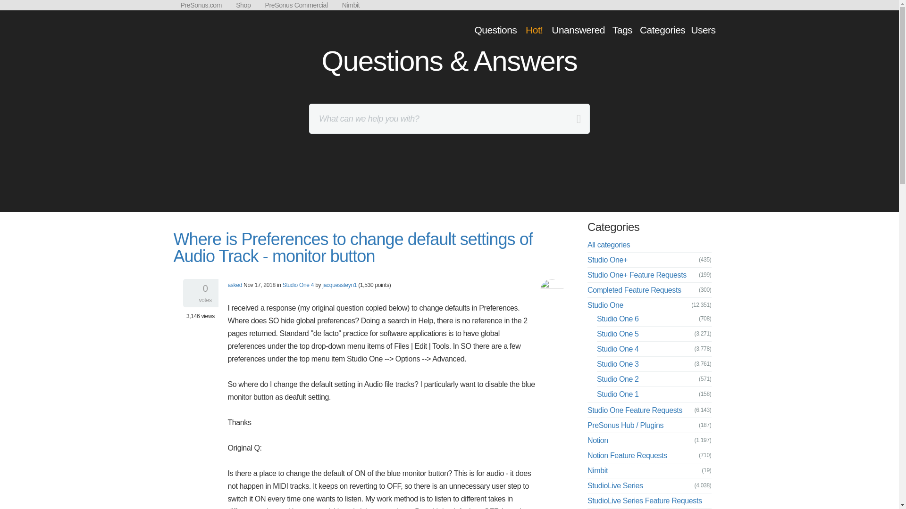  Describe the element at coordinates (8, 8) in the screenshot. I see `Search` at that location.